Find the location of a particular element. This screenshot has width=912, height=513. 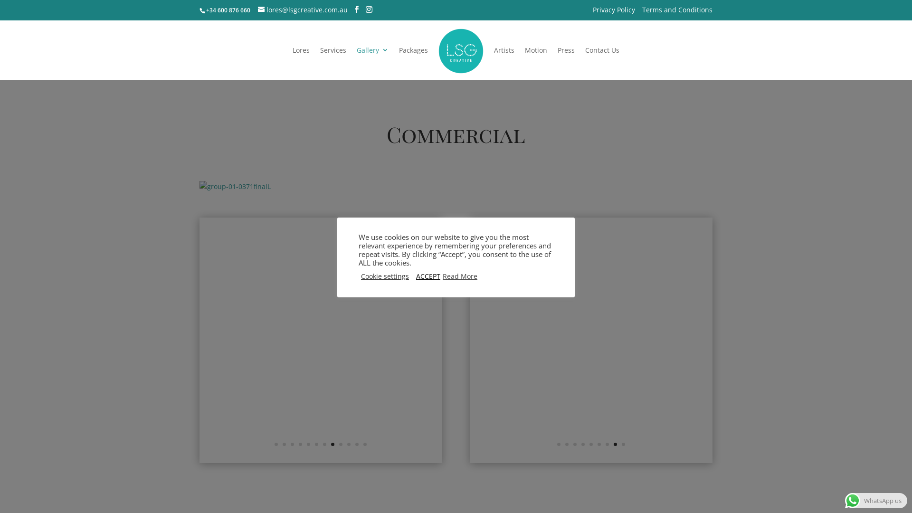

2 is located at coordinates (284, 445).